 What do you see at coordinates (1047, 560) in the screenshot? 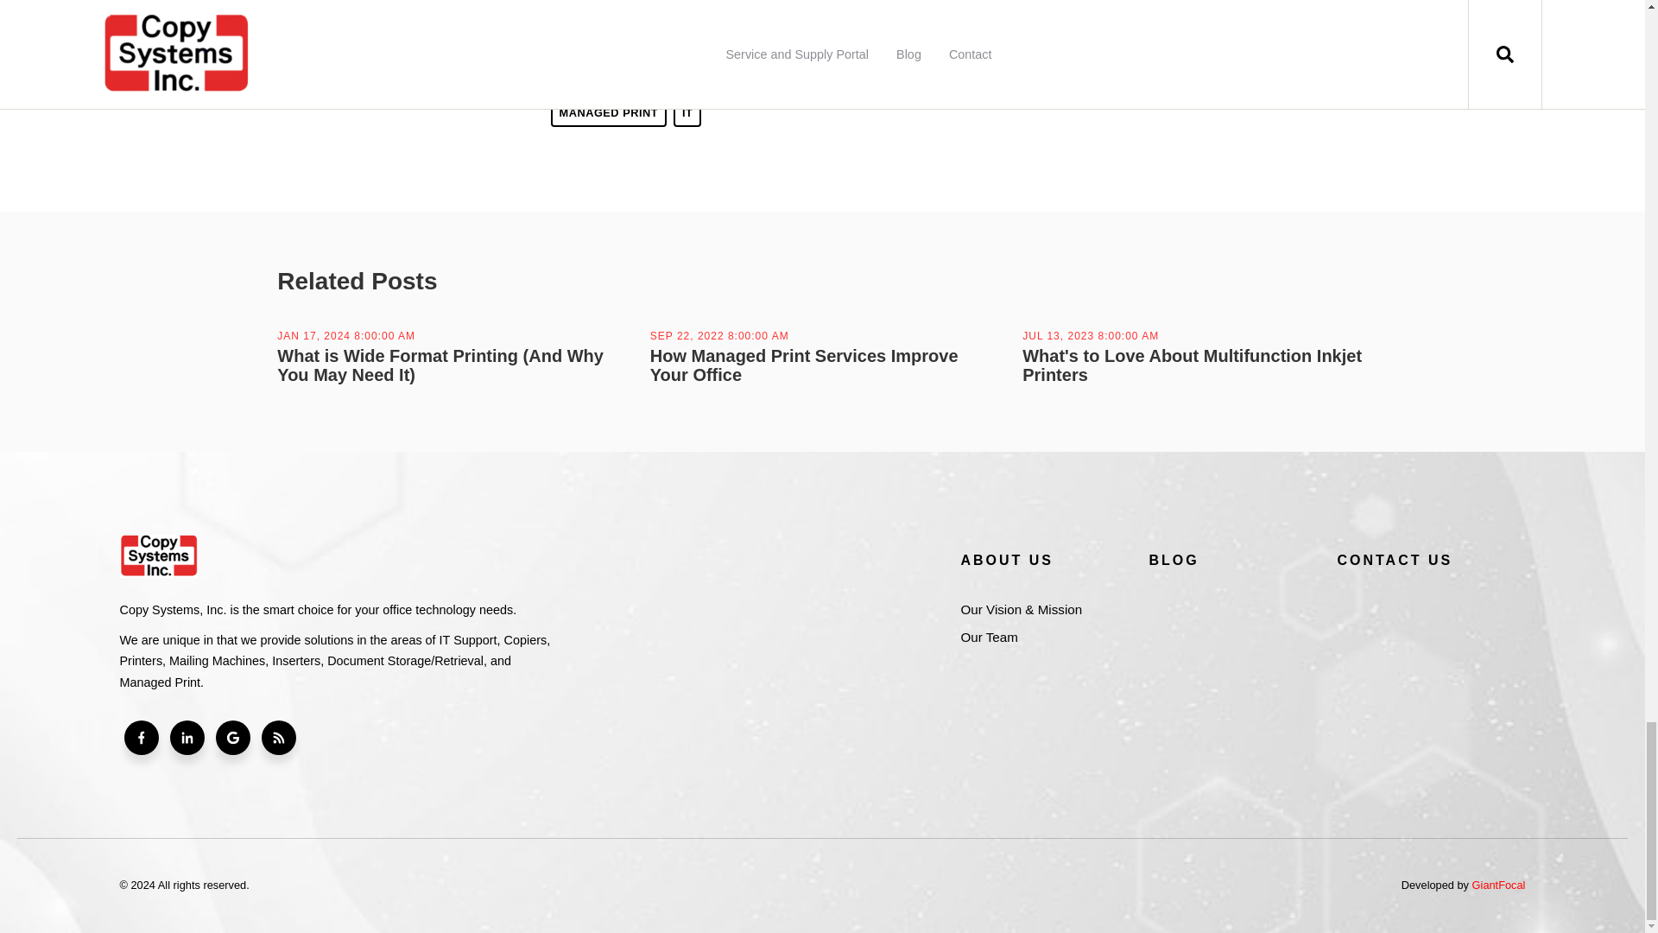
I see `ABOUT US` at bounding box center [1047, 560].